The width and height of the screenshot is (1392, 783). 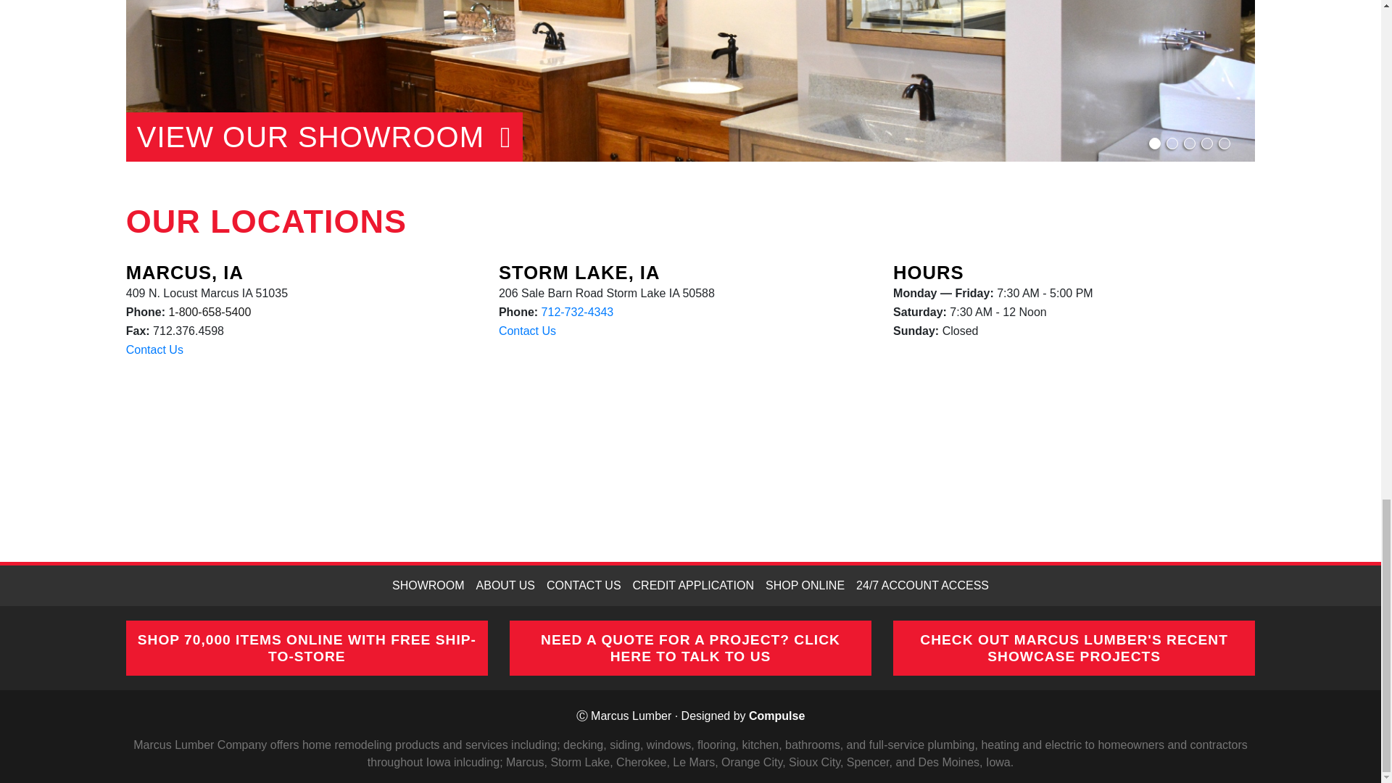 I want to click on Contact Us, so click(x=155, y=349).